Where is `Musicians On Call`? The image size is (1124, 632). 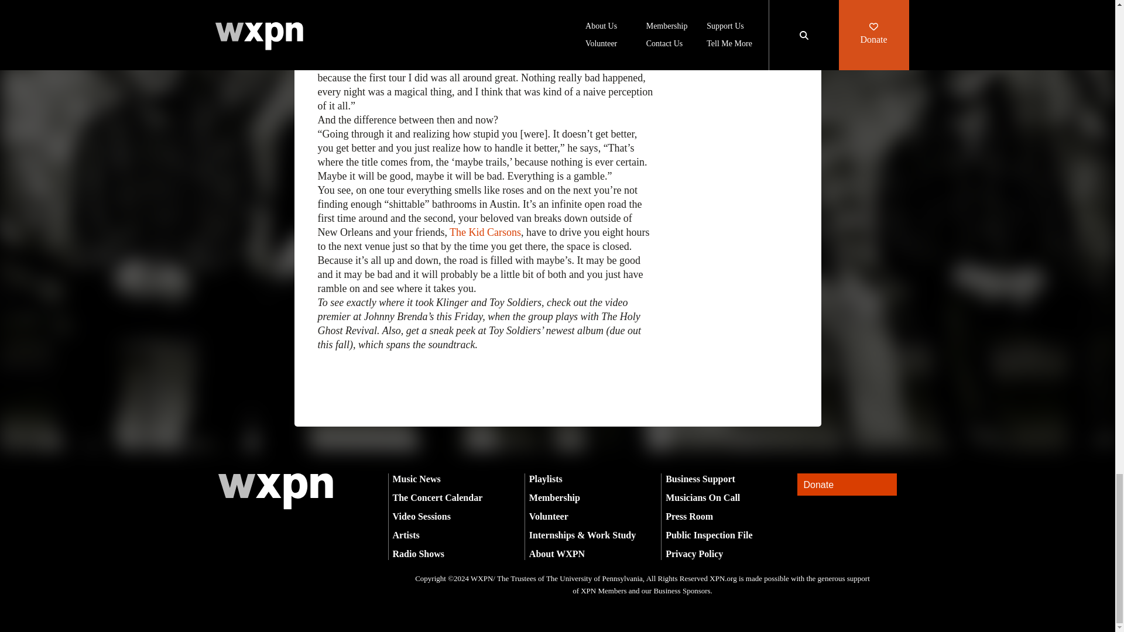 Musicians On Call is located at coordinates (702, 497).